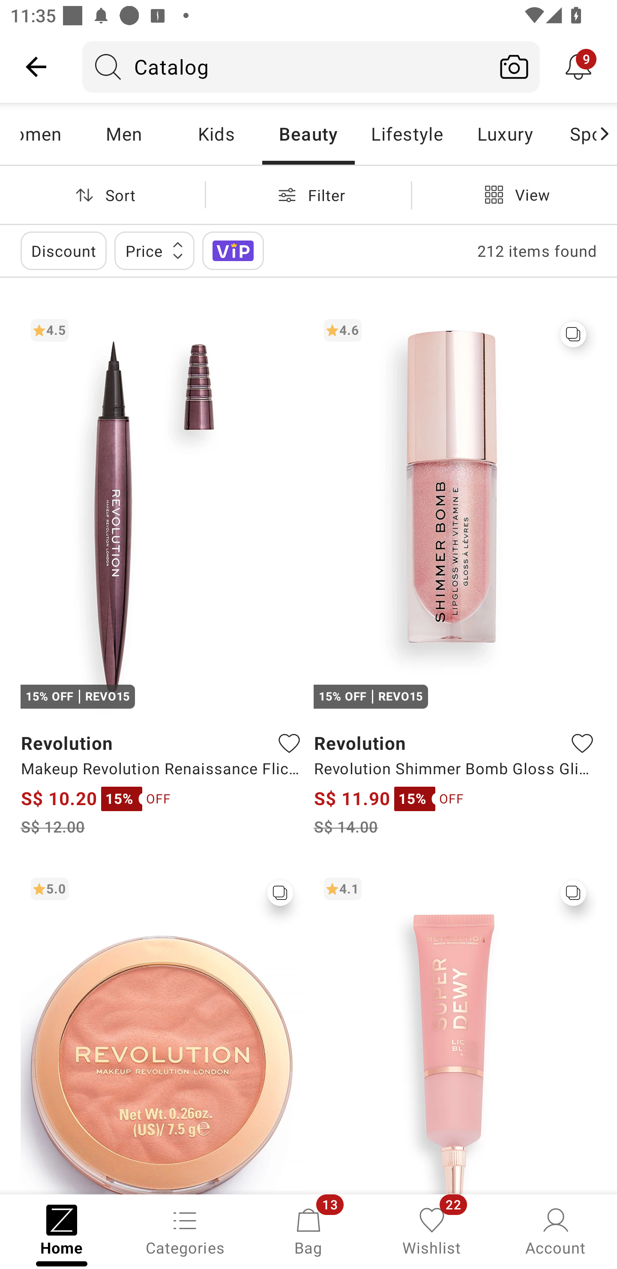 This screenshot has height=1269, width=617. Describe the element at coordinates (162, 1030) in the screenshot. I see `5.0` at that location.